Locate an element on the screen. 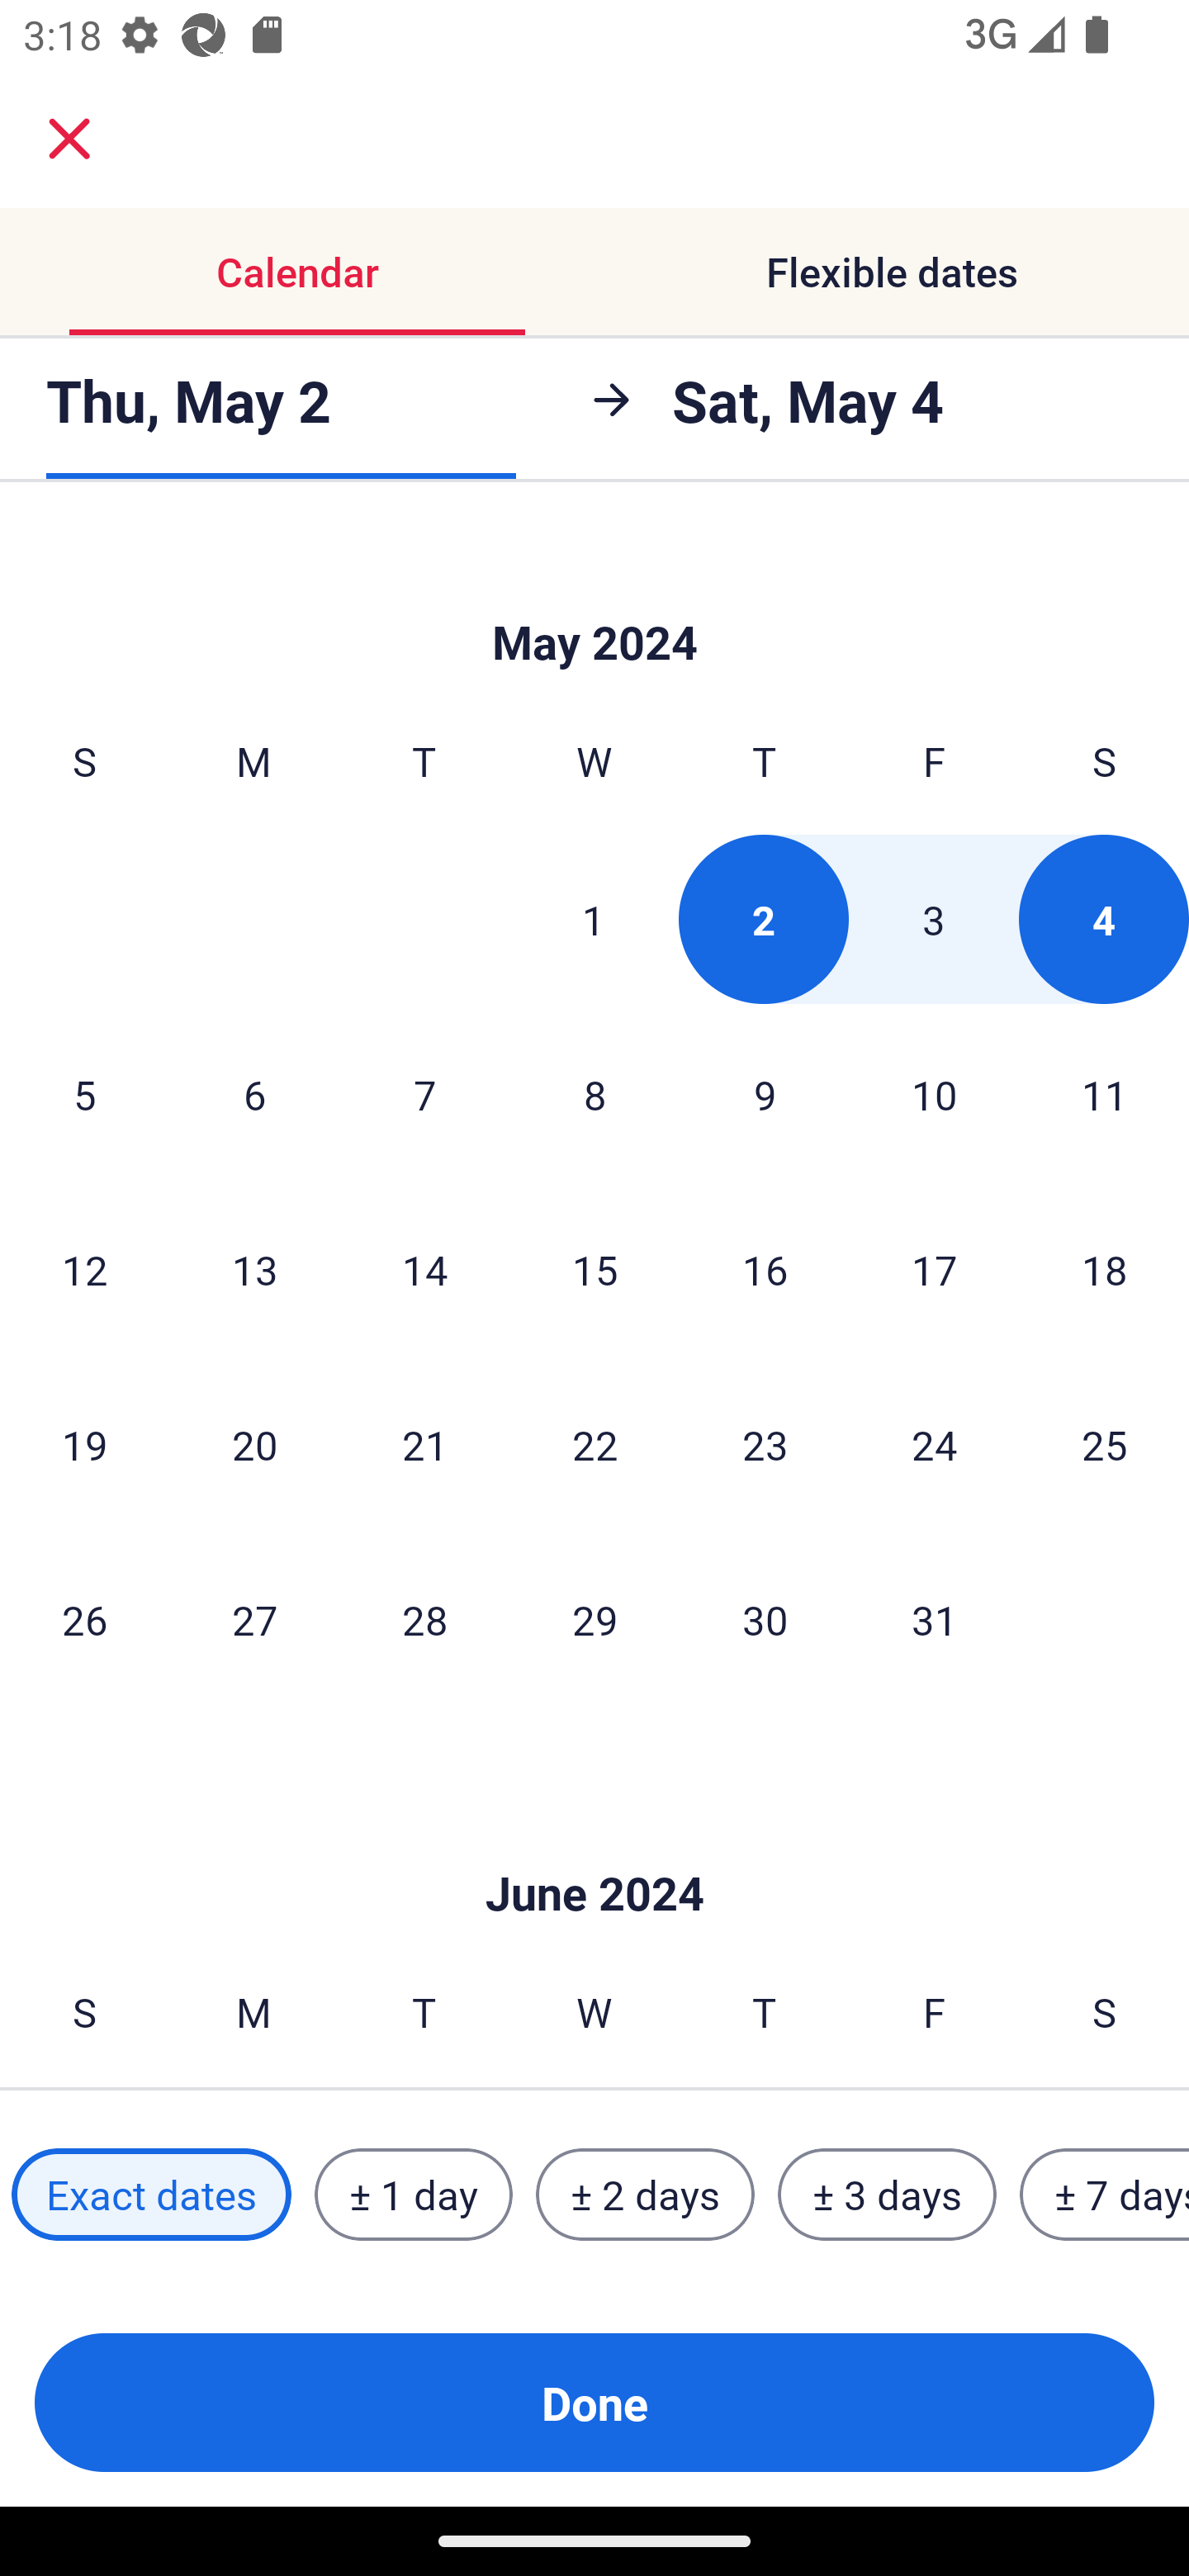 This screenshot has height=2576, width=1189. 18 Saturday, May 18, 2024 is located at coordinates (1105, 1270).